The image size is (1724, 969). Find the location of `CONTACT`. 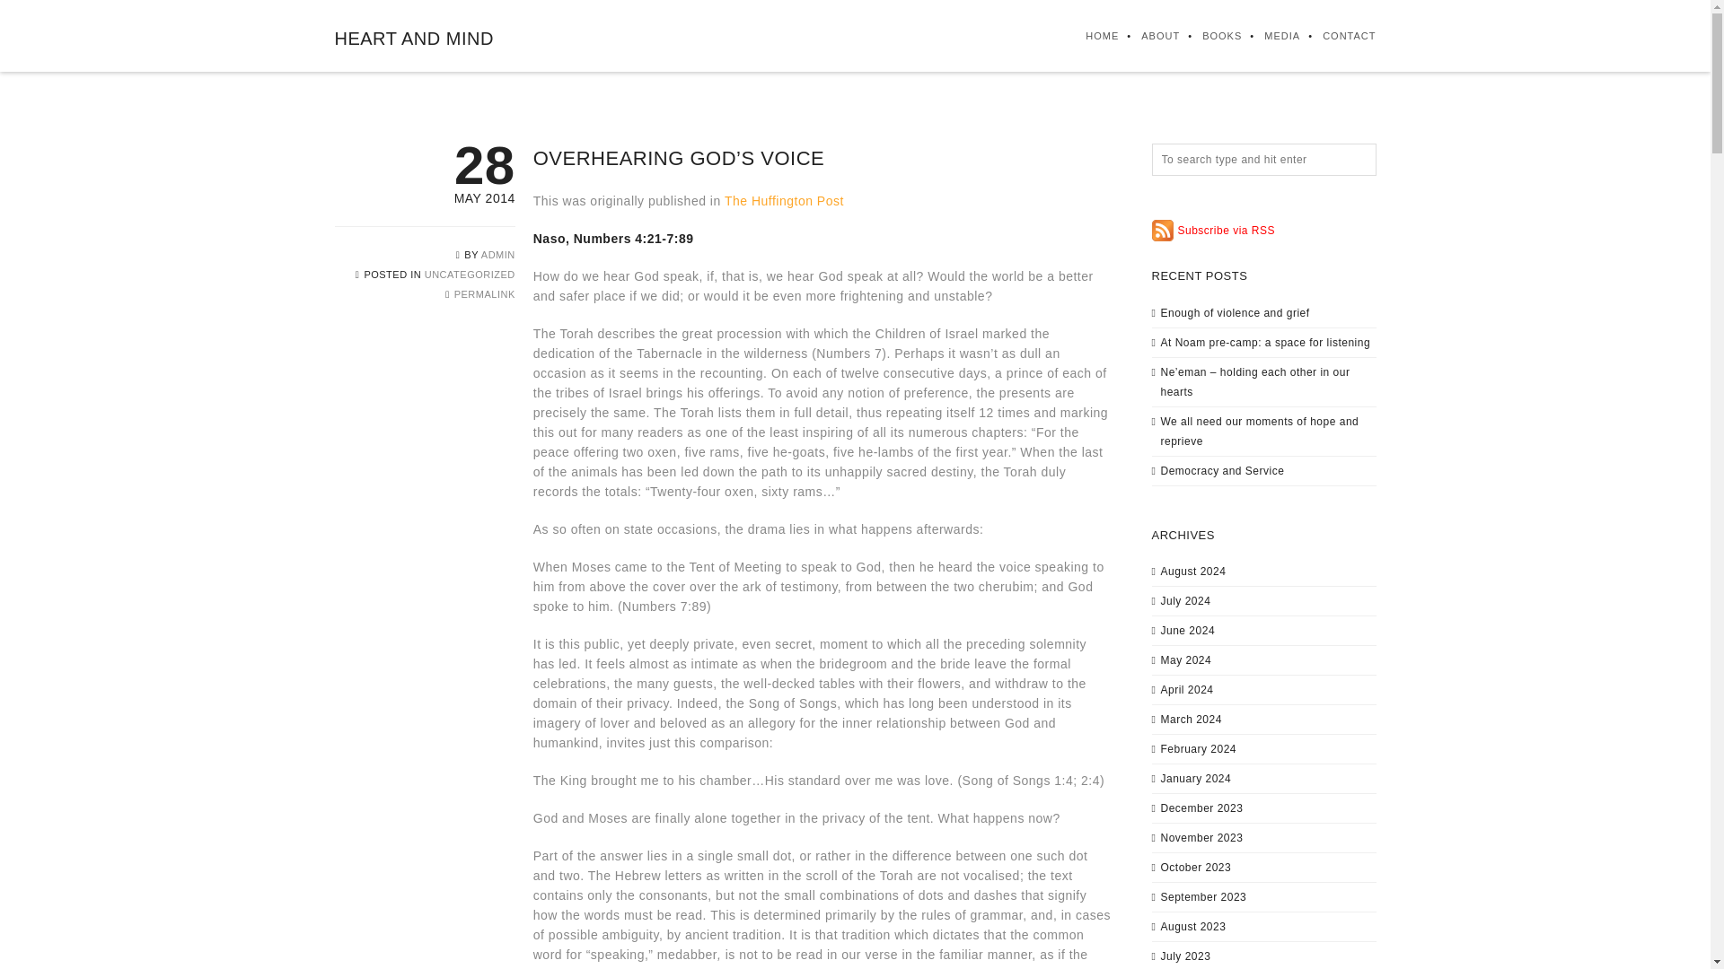

CONTACT is located at coordinates (1338, 36).